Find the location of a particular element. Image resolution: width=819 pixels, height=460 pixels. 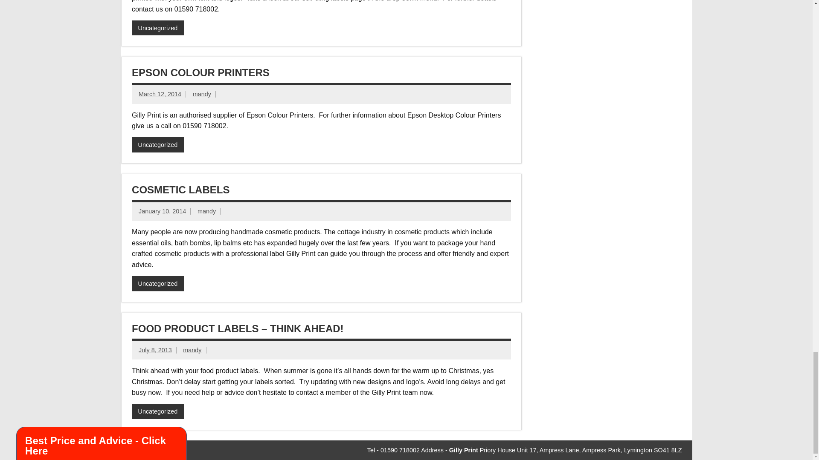

4:23 pm is located at coordinates (155, 350).